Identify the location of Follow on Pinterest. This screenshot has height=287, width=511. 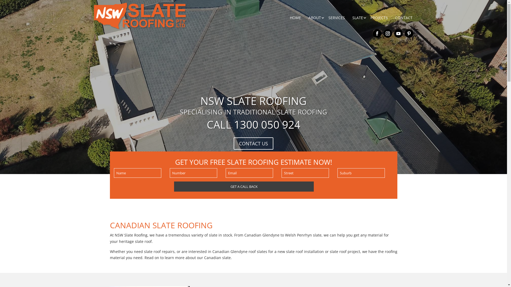
(409, 33).